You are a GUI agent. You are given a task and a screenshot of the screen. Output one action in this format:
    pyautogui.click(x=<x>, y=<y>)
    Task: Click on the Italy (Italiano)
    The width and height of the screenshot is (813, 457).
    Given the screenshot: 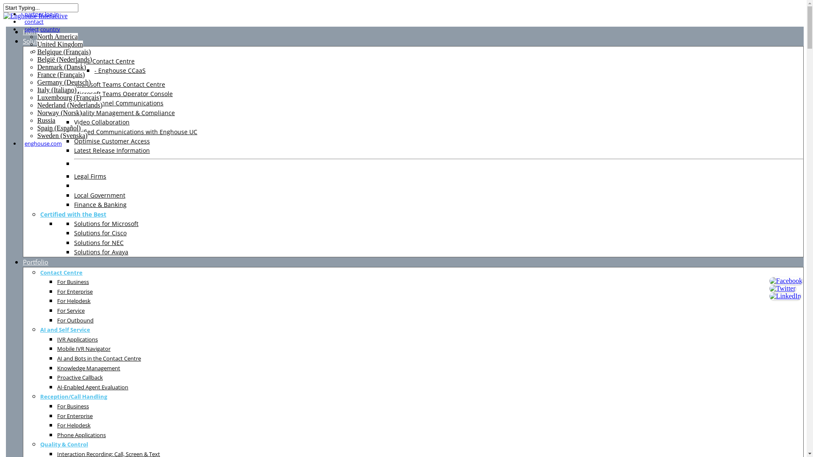 What is the action you would take?
    pyautogui.click(x=57, y=90)
    